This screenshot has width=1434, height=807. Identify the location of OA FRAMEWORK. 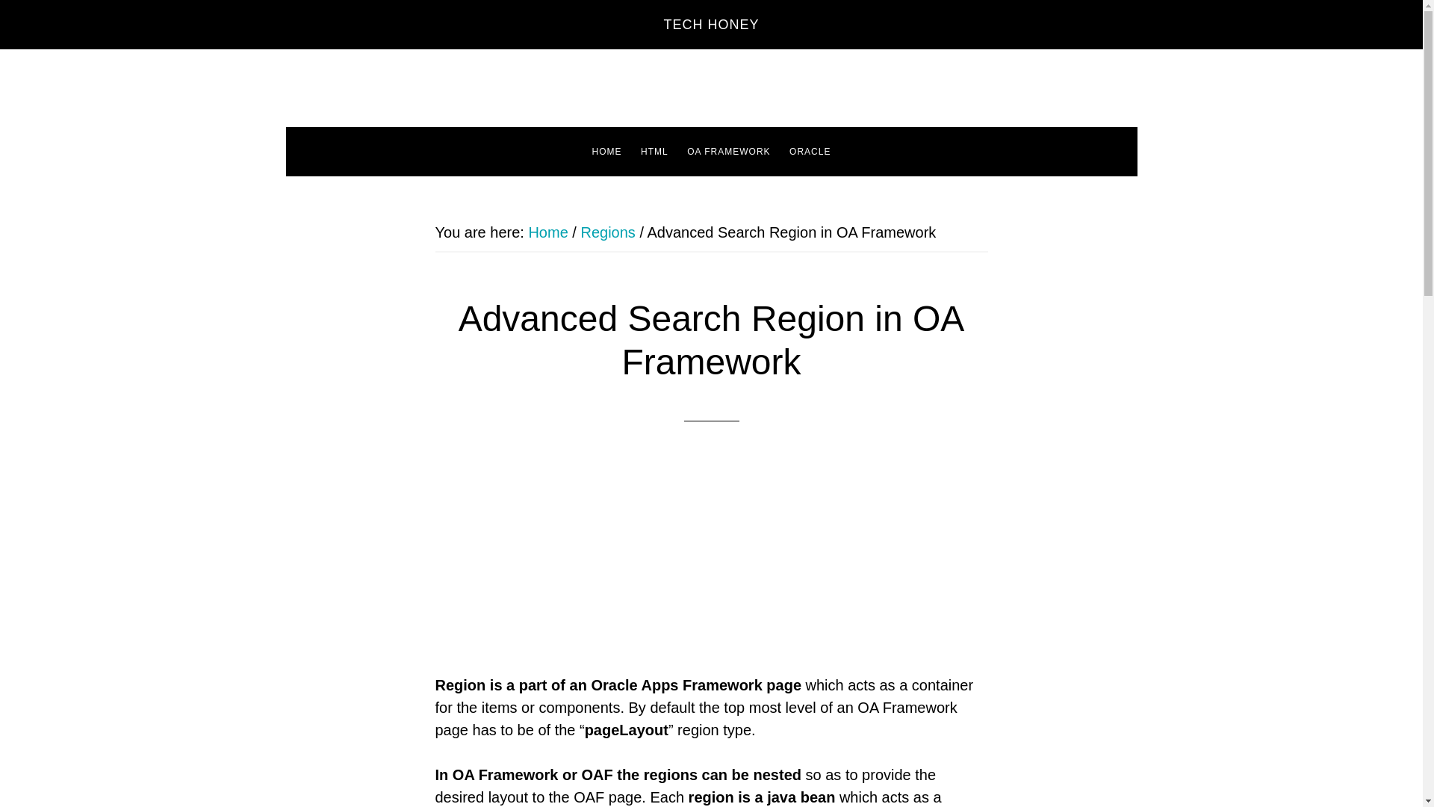
(728, 151).